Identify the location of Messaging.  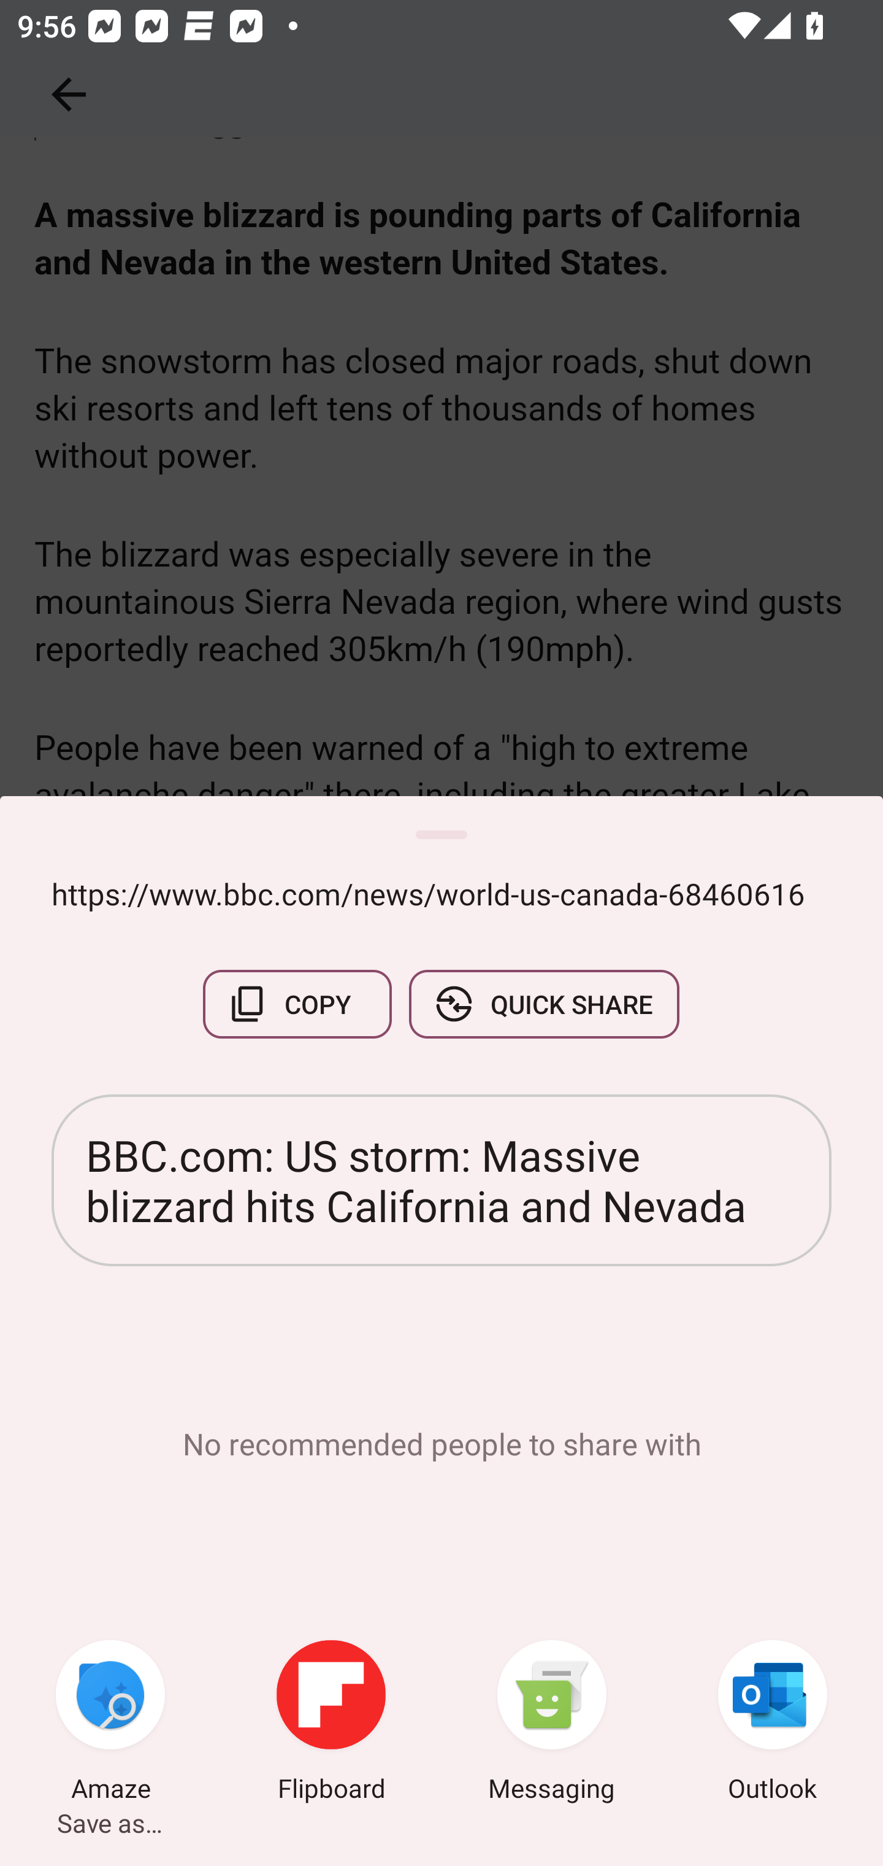
(552, 1724).